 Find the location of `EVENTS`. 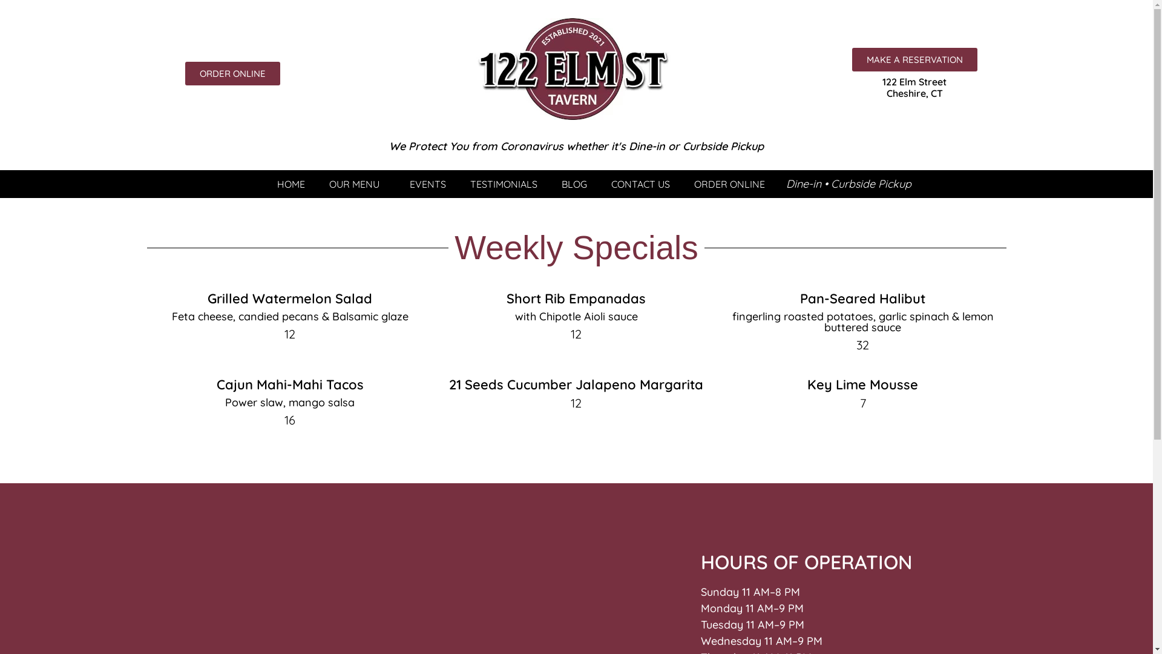

EVENTS is located at coordinates (428, 184).